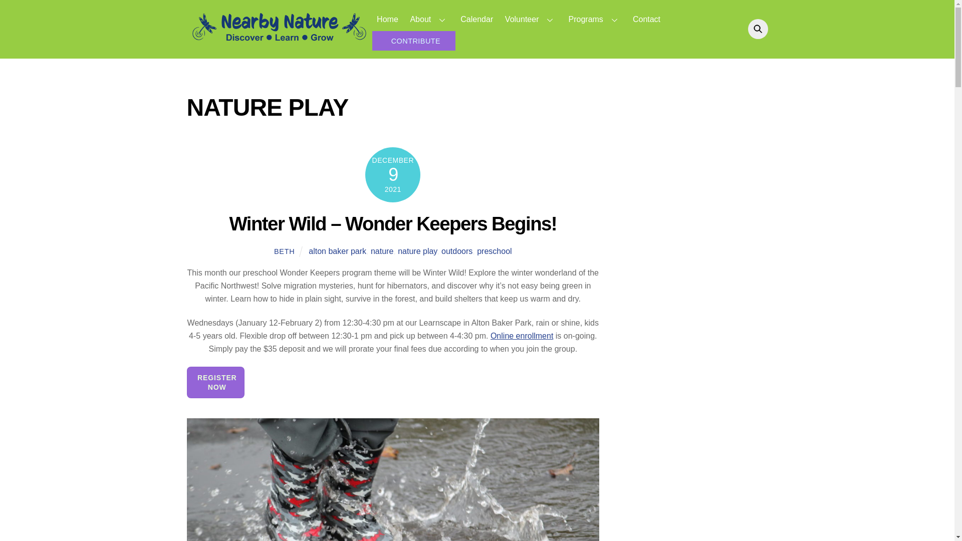 This screenshot has height=541, width=962. Describe the element at coordinates (530, 19) in the screenshot. I see `Home` at that location.